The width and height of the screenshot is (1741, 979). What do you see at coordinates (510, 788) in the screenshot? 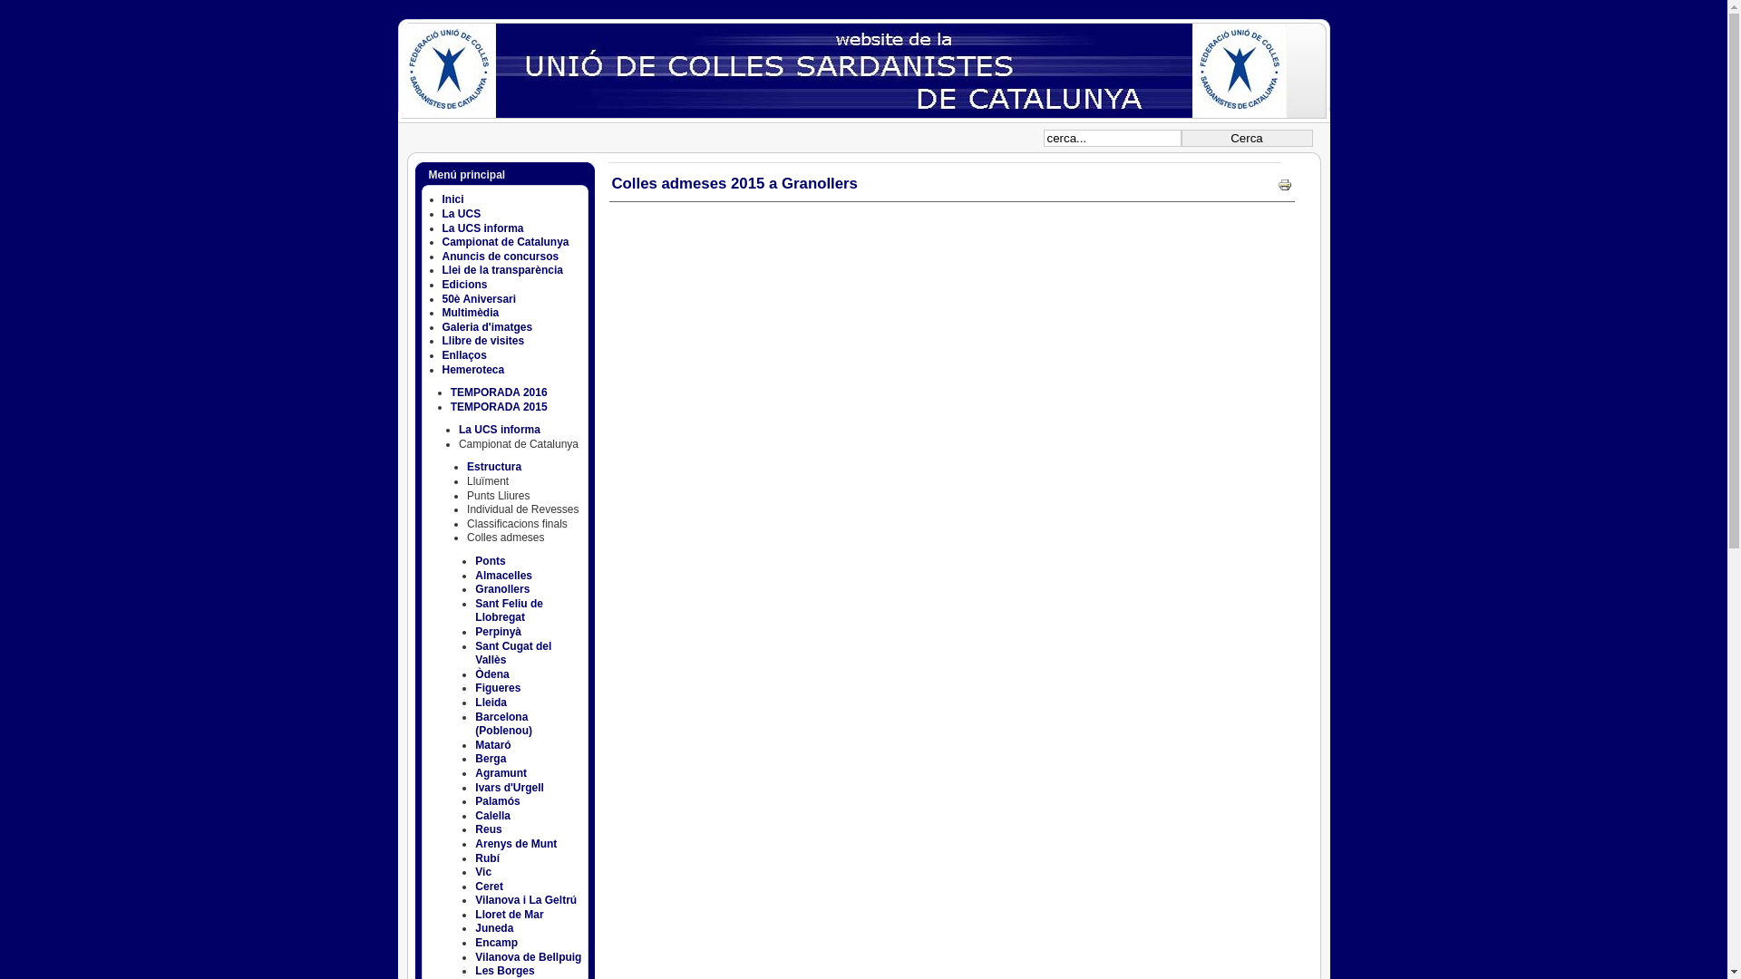
I see `Ivars d'Urgell` at bounding box center [510, 788].